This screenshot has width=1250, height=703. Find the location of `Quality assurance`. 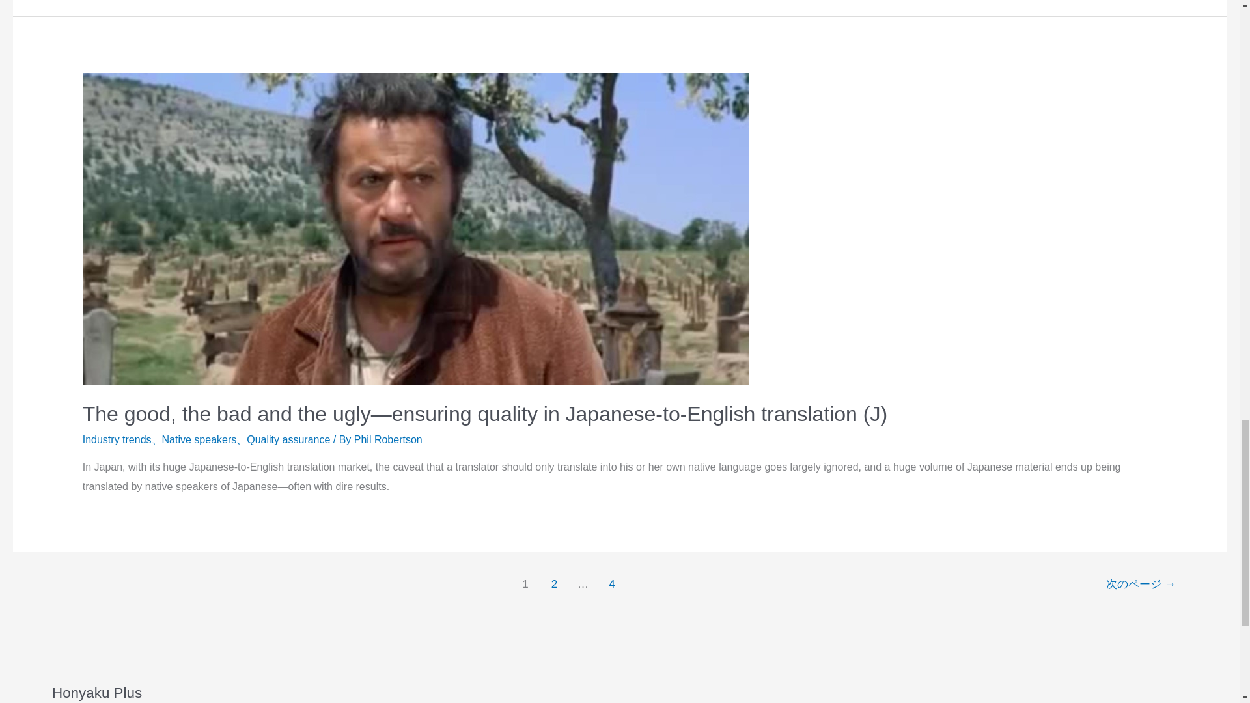

Quality assurance is located at coordinates (288, 439).